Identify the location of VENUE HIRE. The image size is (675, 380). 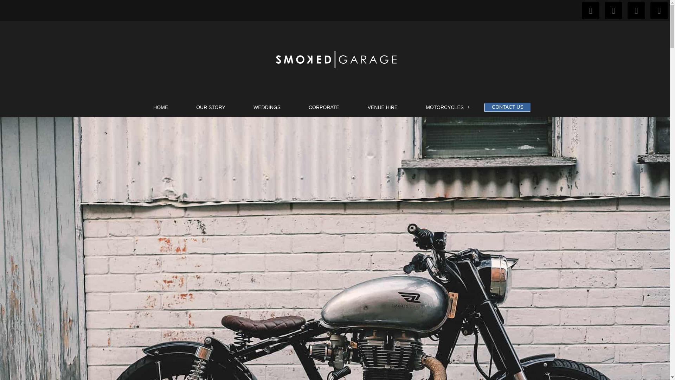
(382, 107).